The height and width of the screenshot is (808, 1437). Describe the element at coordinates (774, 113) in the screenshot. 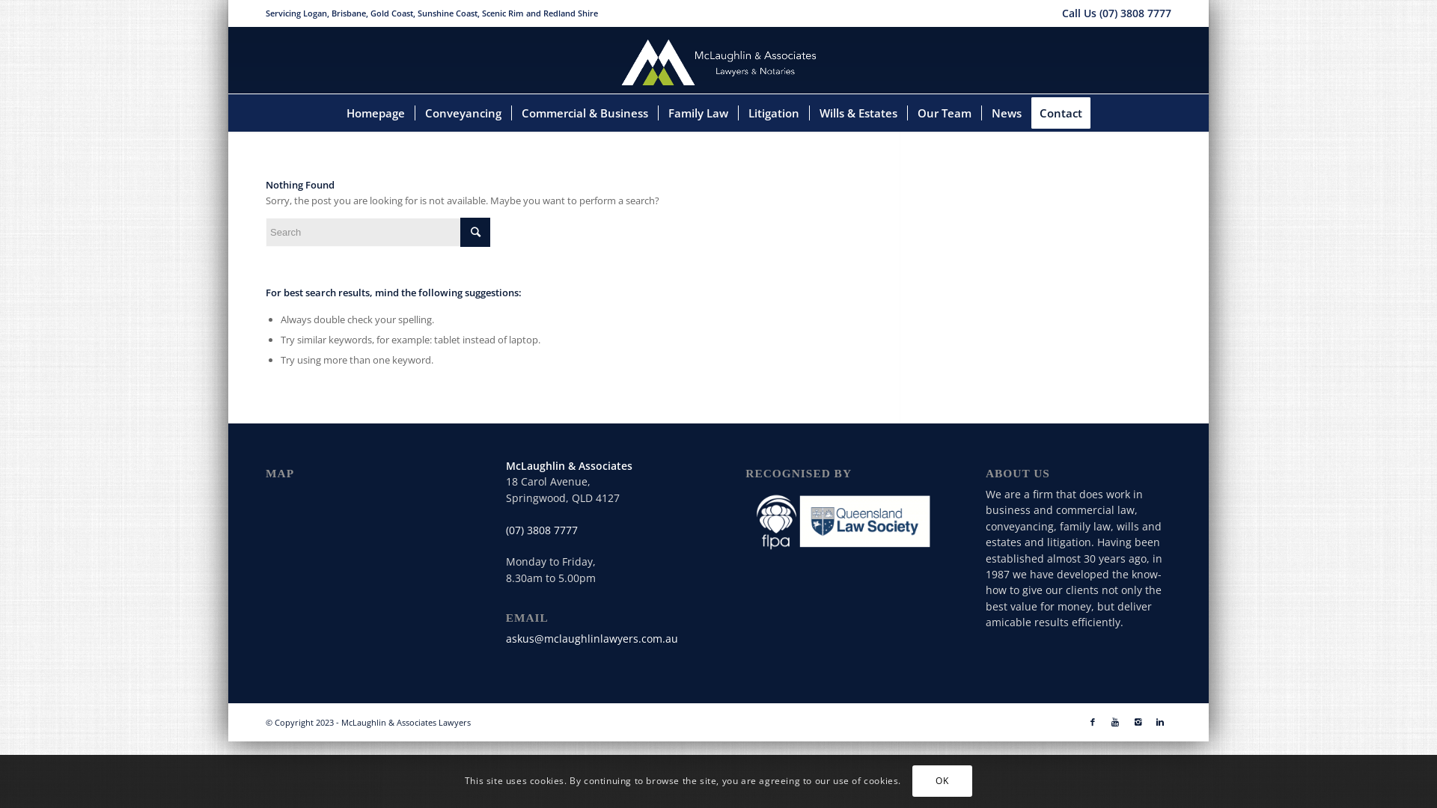

I see `Litigation` at that location.